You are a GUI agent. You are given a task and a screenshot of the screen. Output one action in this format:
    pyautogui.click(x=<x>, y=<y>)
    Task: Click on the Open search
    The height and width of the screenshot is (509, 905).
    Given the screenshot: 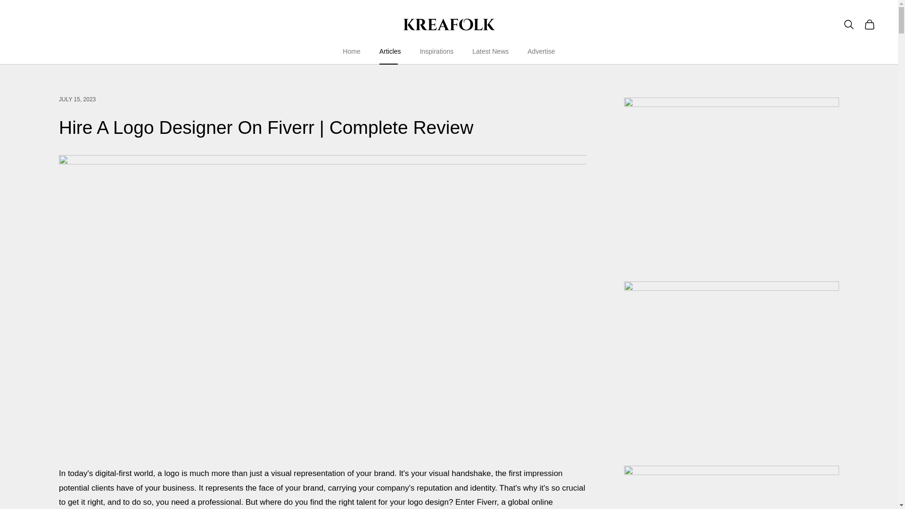 What is the action you would take?
    pyautogui.click(x=848, y=24)
    